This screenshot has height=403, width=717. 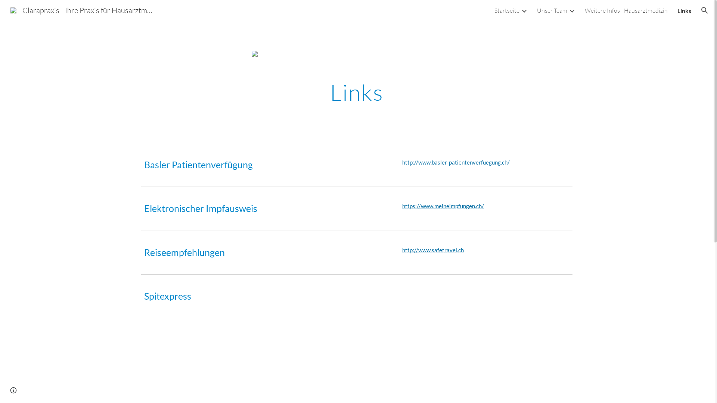 I want to click on Expand/Collapse, so click(x=524, y=10).